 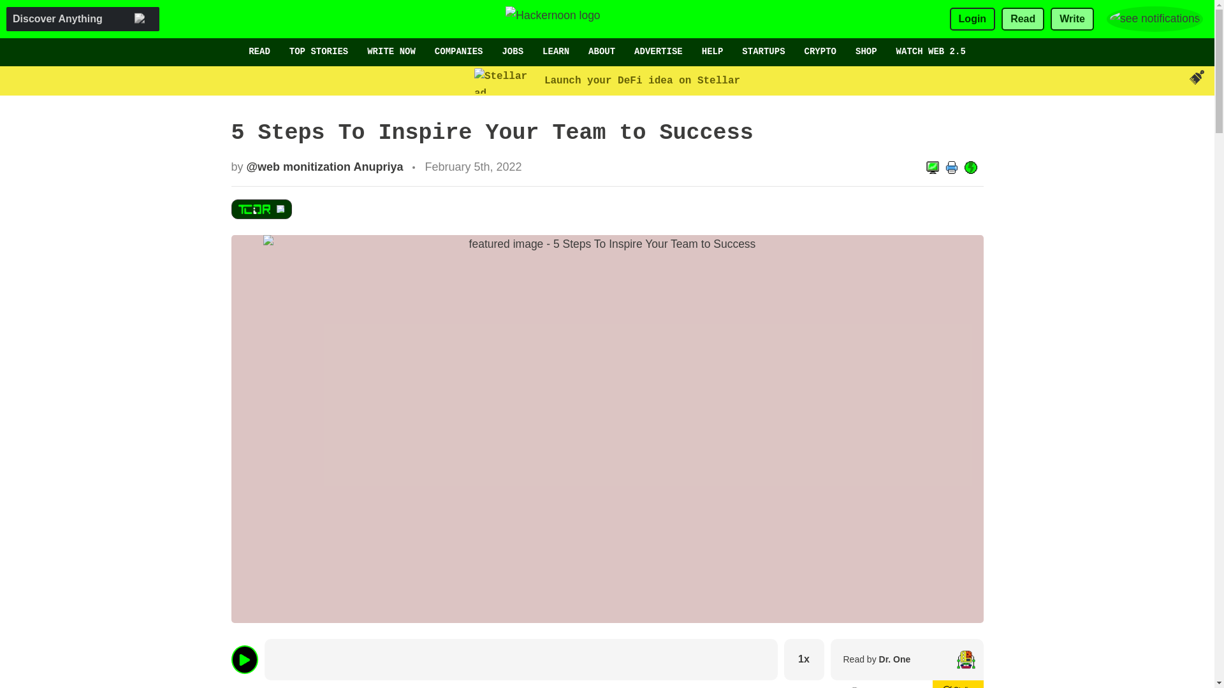 I want to click on Login, so click(x=973, y=19).